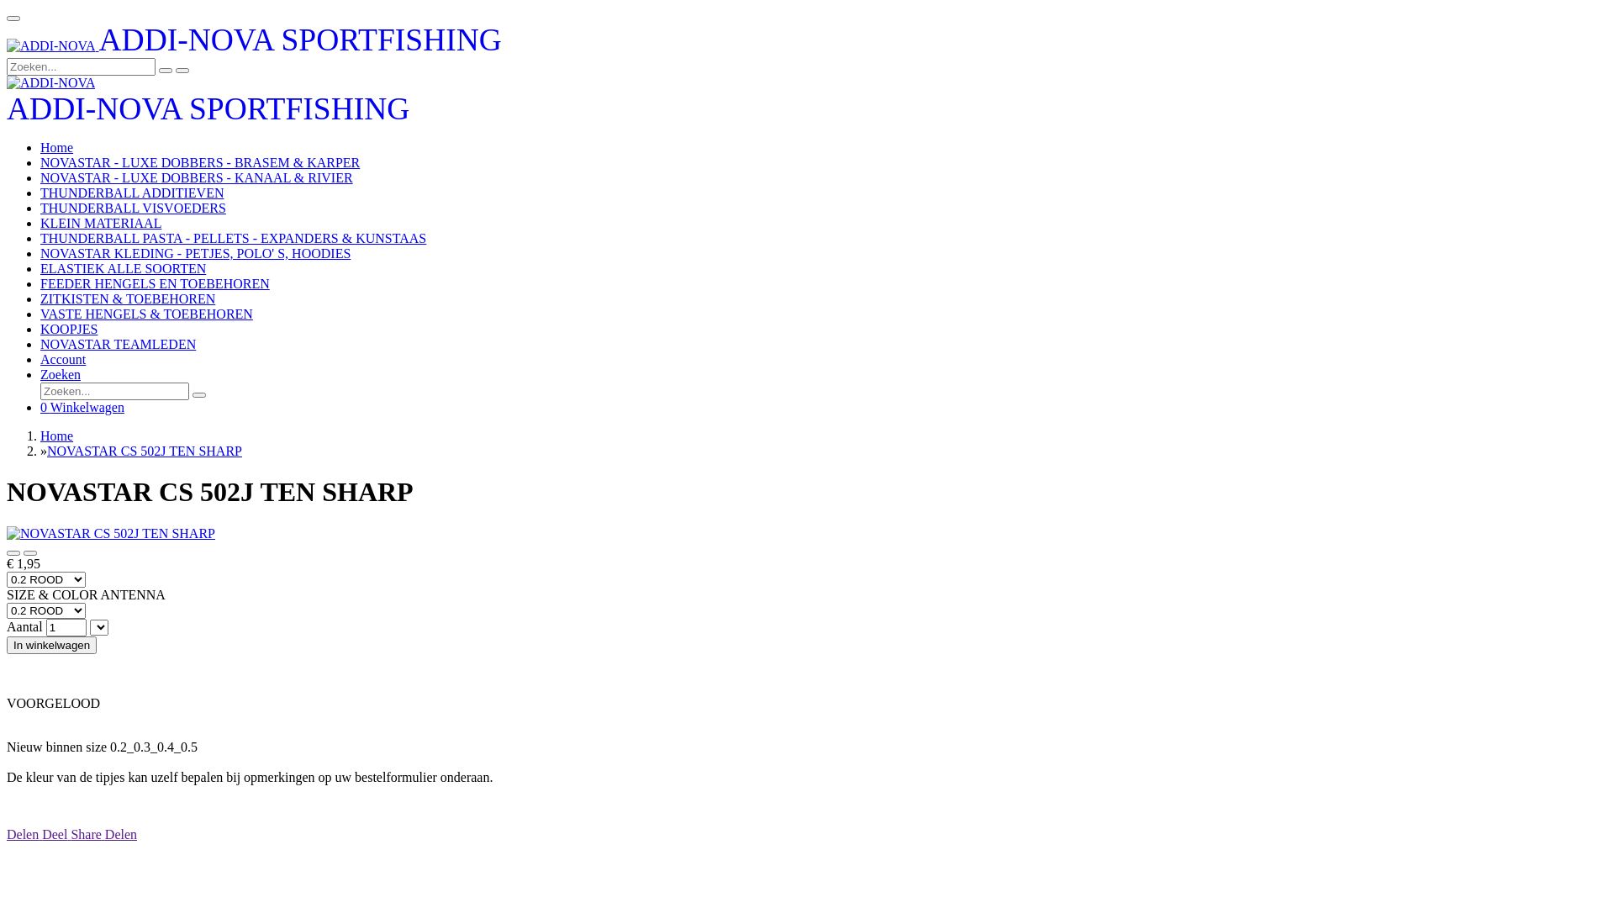 This screenshot has height=908, width=1614. What do you see at coordinates (87, 834) in the screenshot?
I see `Share` at bounding box center [87, 834].